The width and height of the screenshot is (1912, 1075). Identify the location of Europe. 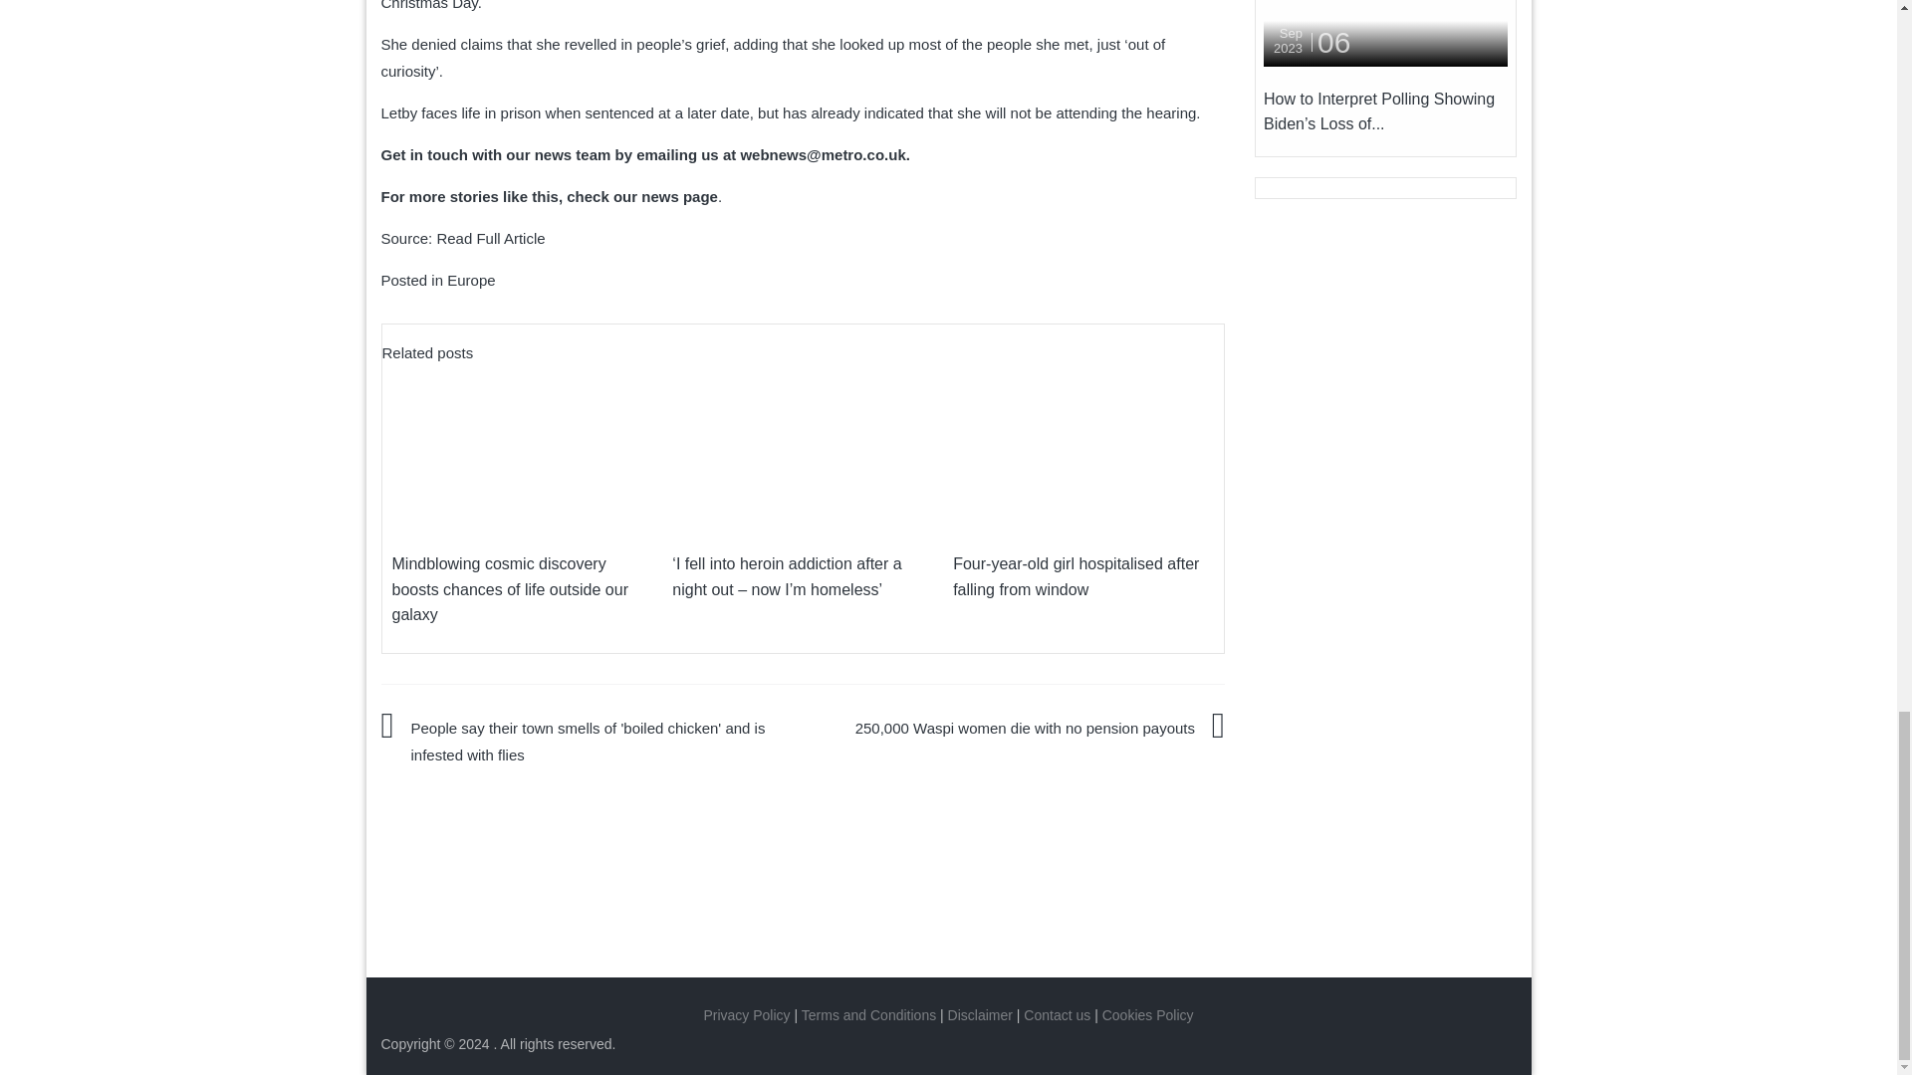
(471, 281).